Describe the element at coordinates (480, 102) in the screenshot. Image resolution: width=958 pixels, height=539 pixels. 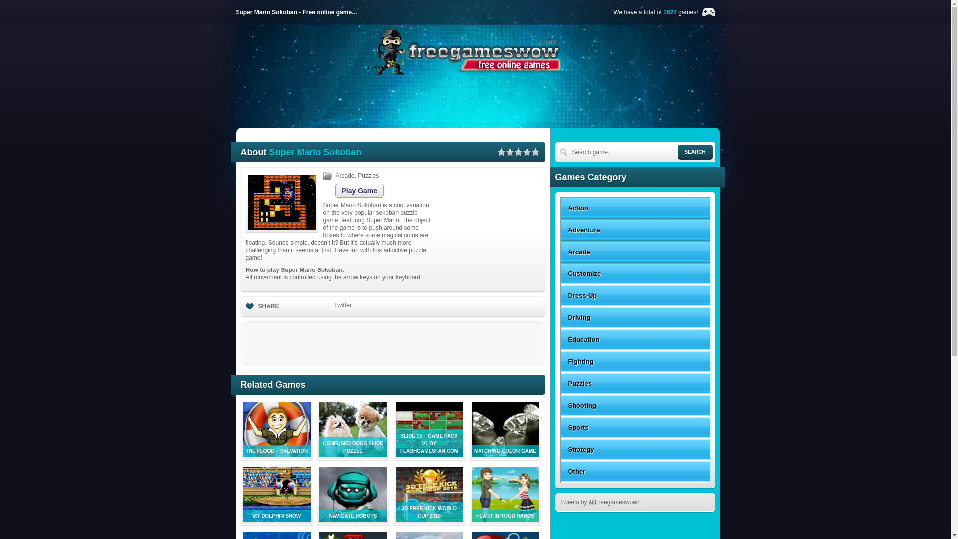
I see `Advertisement` at that location.